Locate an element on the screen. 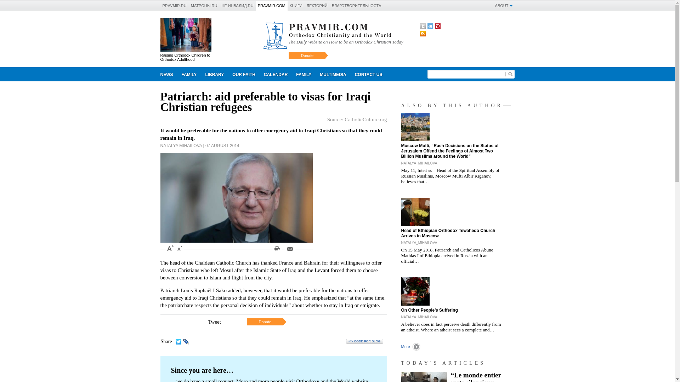 This screenshot has width=680, height=382. Twitter is located at coordinates (423, 26).